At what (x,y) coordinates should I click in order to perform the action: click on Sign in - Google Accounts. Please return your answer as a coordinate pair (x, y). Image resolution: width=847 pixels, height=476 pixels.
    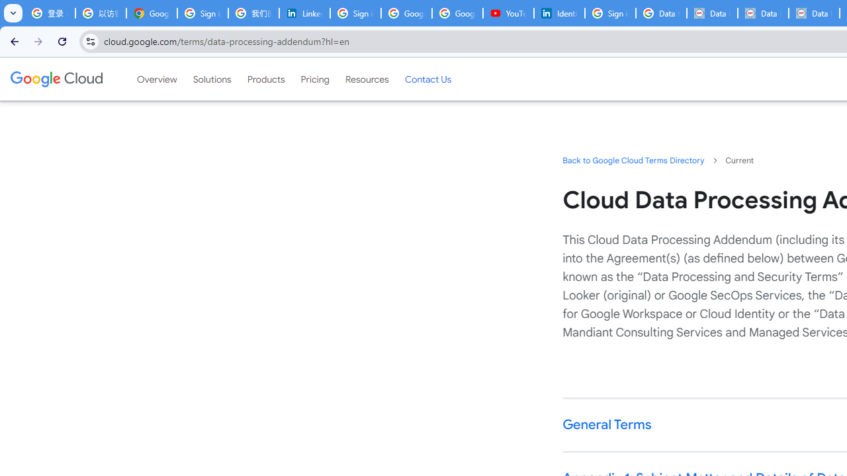
    Looking at the image, I should click on (202, 13).